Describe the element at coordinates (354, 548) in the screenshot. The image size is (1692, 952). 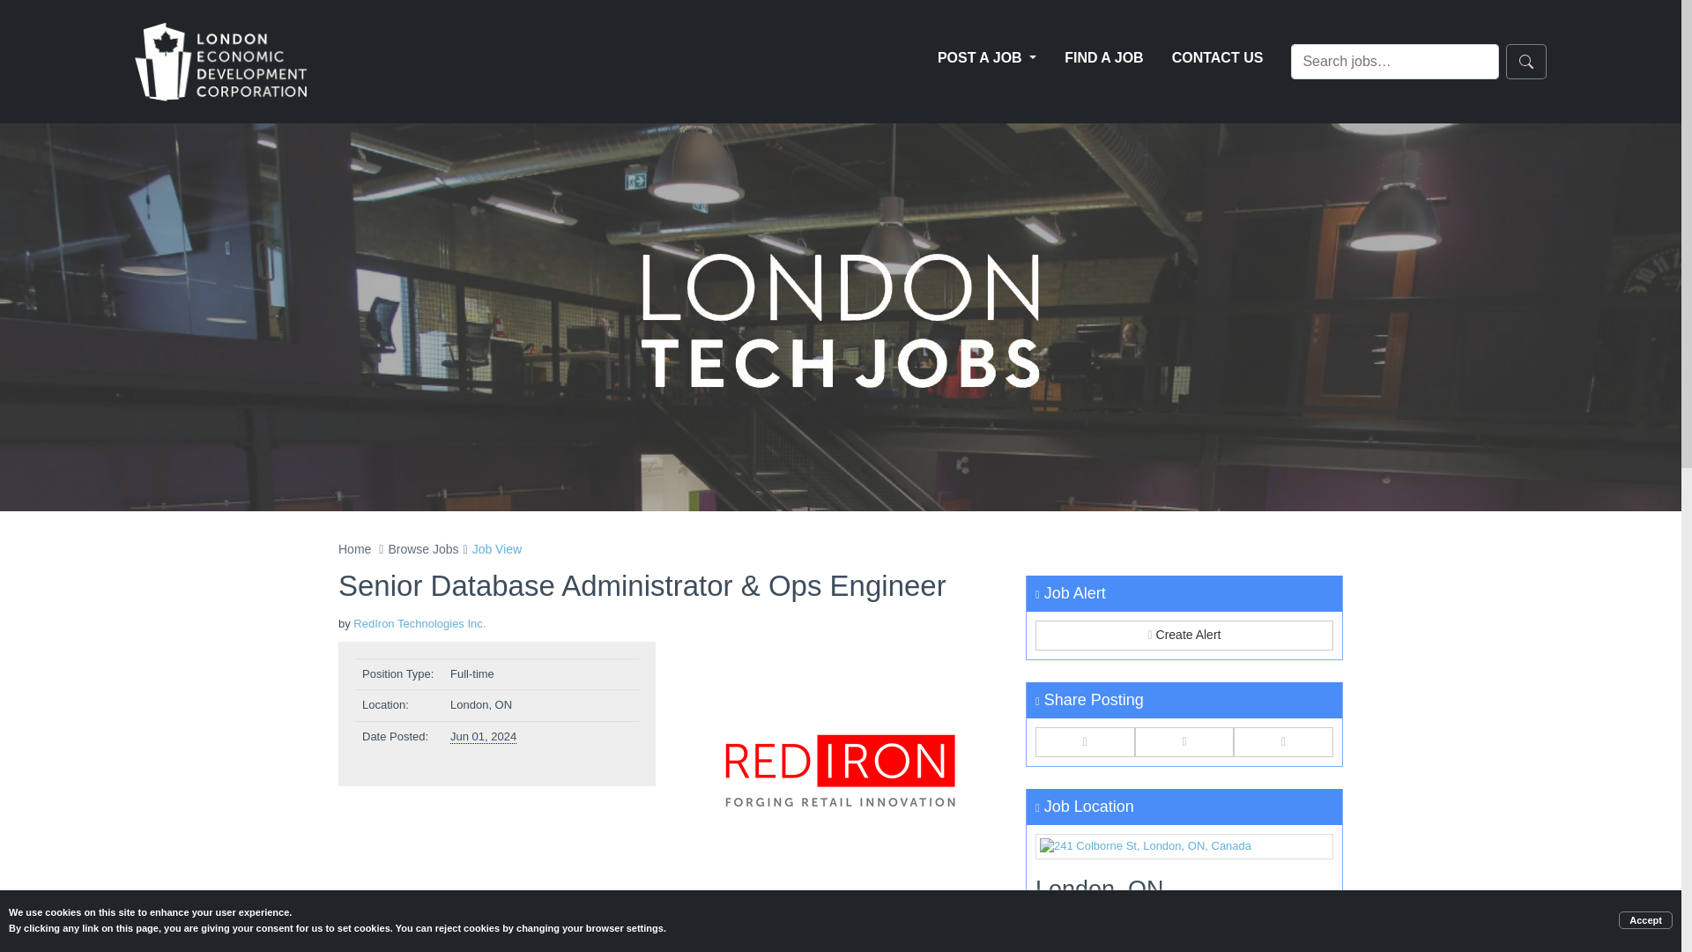
I see `Home` at that location.